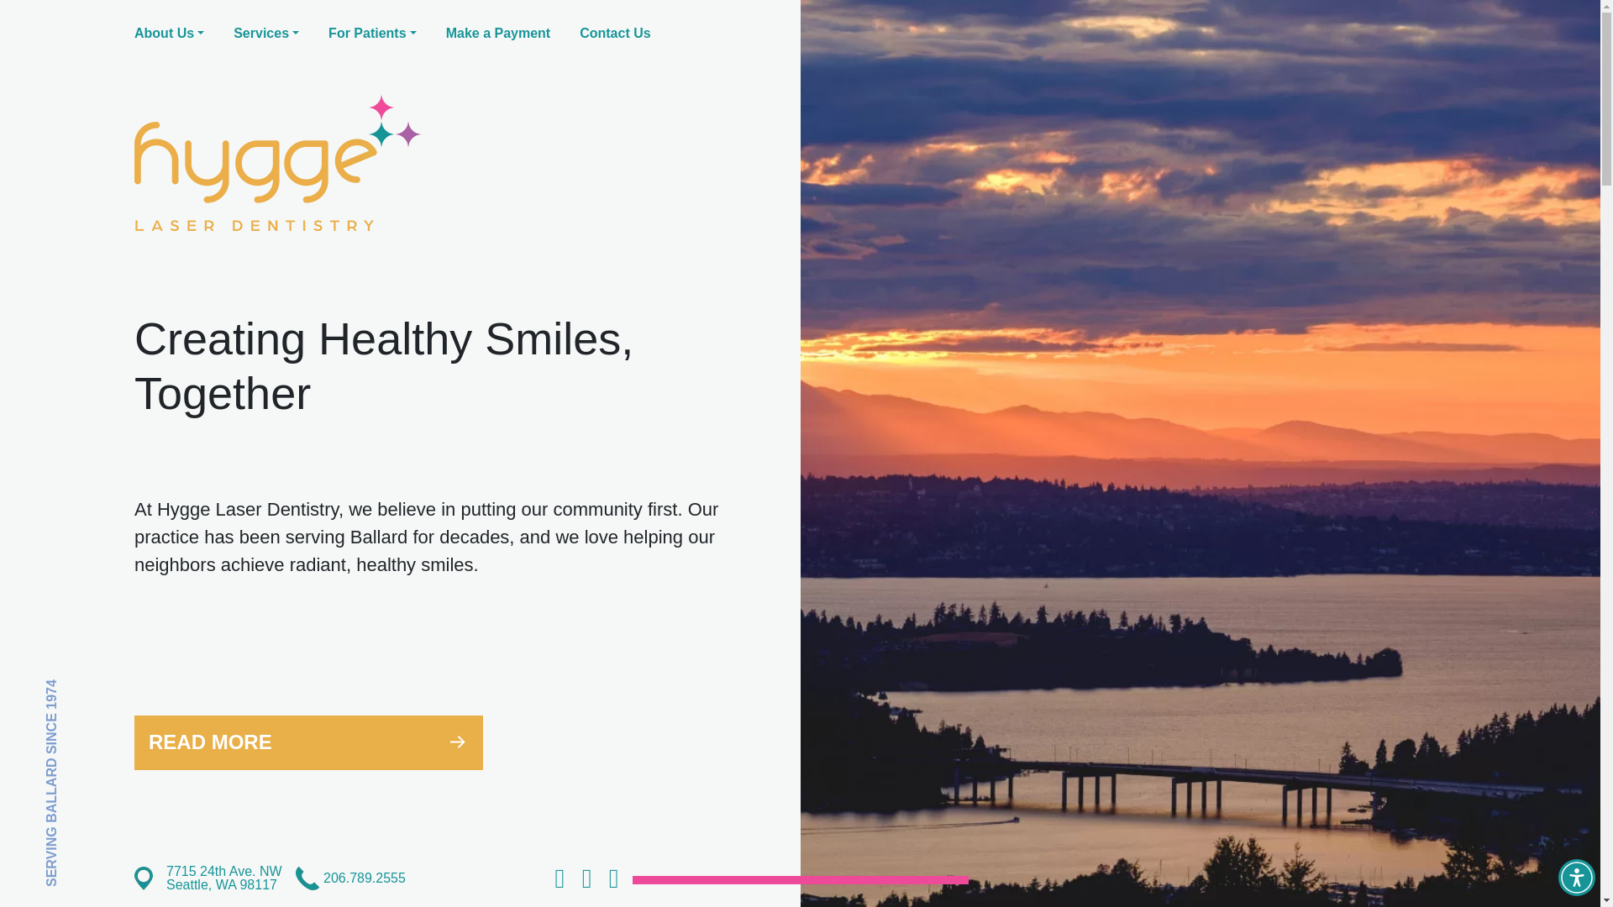  I want to click on About Us, so click(169, 34).